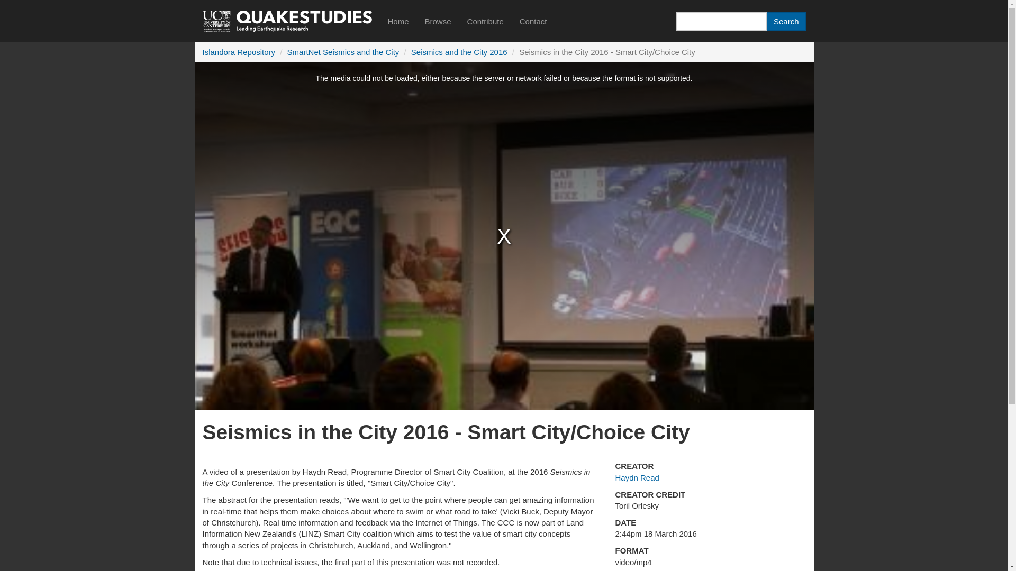  Describe the element at coordinates (287, 21) in the screenshot. I see `Home` at that location.